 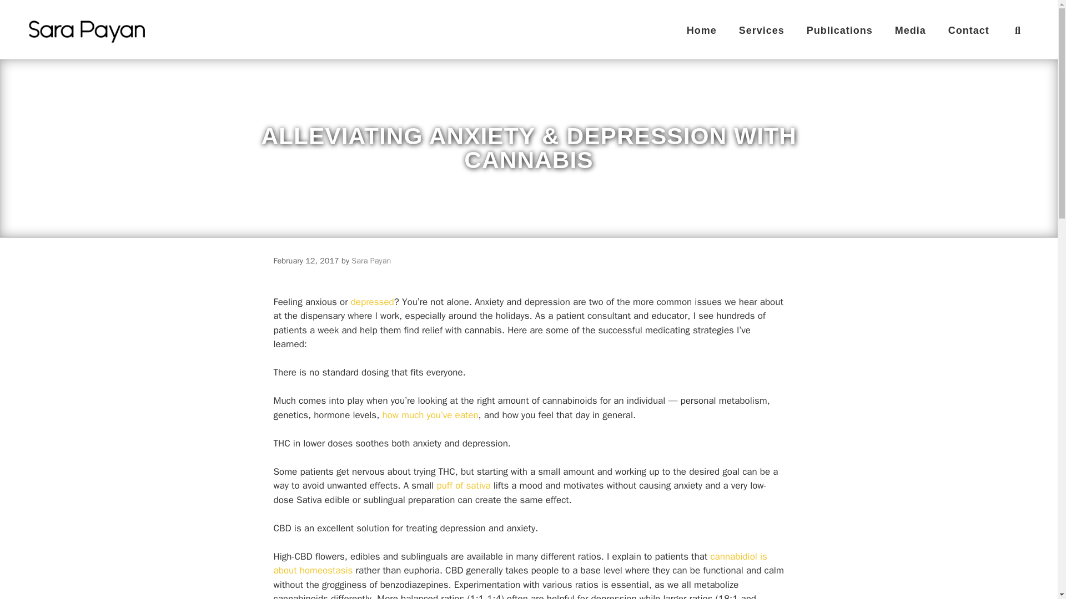 I want to click on puff of sativa, so click(x=464, y=485).